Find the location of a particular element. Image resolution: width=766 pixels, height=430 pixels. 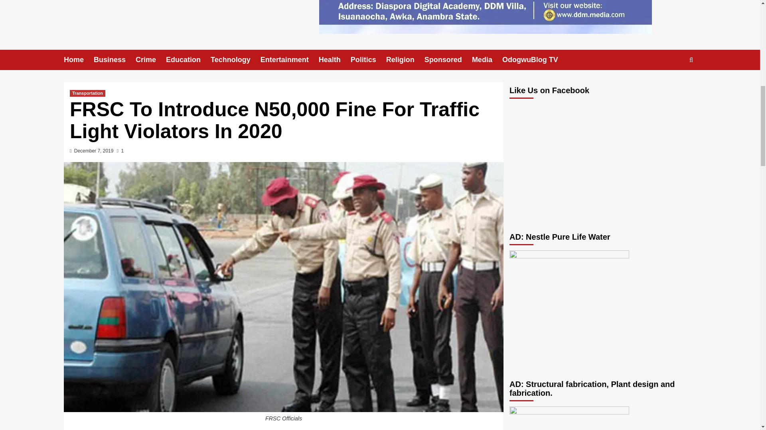

OdogwuBlog TV is located at coordinates (535, 60).